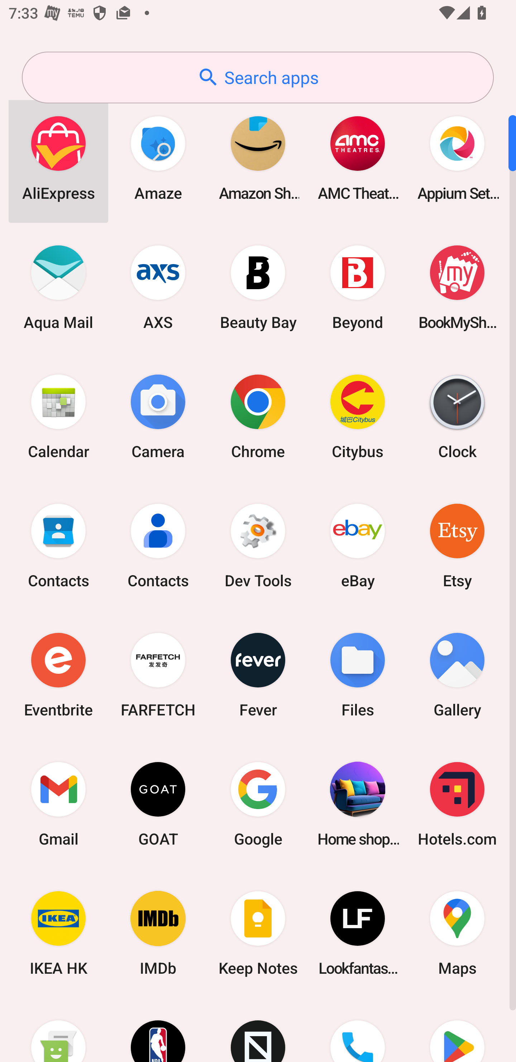  Describe the element at coordinates (457, 934) in the screenshot. I see `Maps` at that location.